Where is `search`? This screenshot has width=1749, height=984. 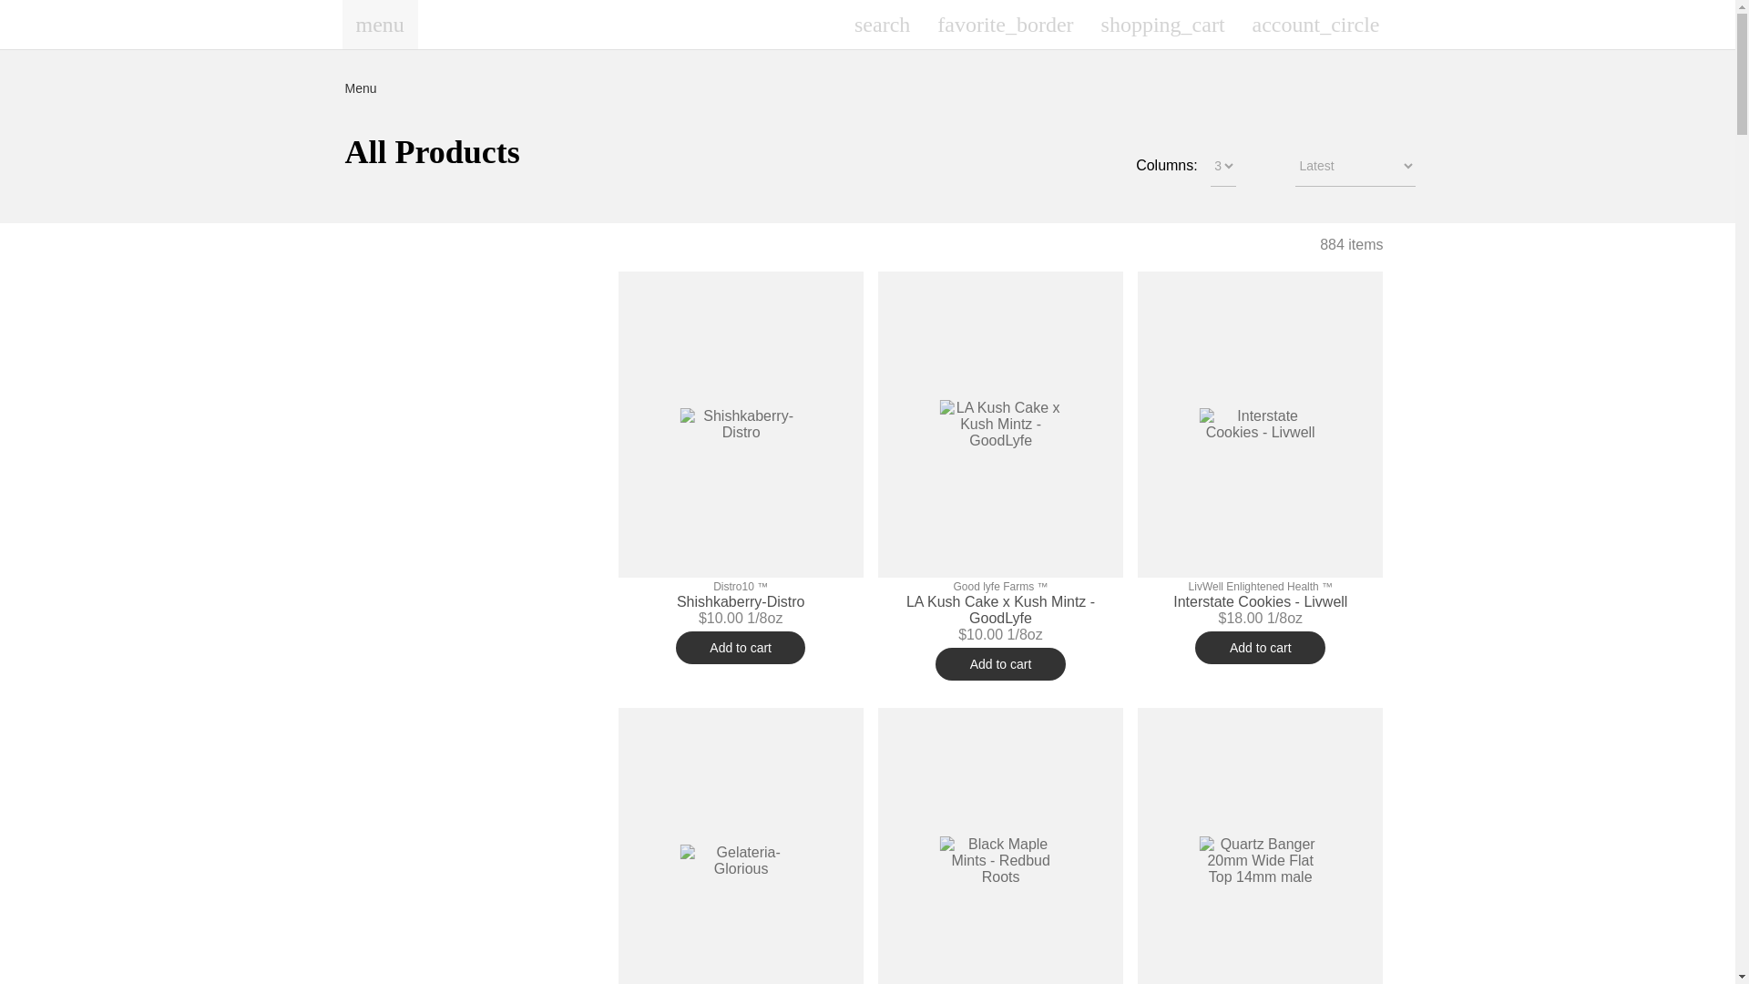
search is located at coordinates (882, 25).